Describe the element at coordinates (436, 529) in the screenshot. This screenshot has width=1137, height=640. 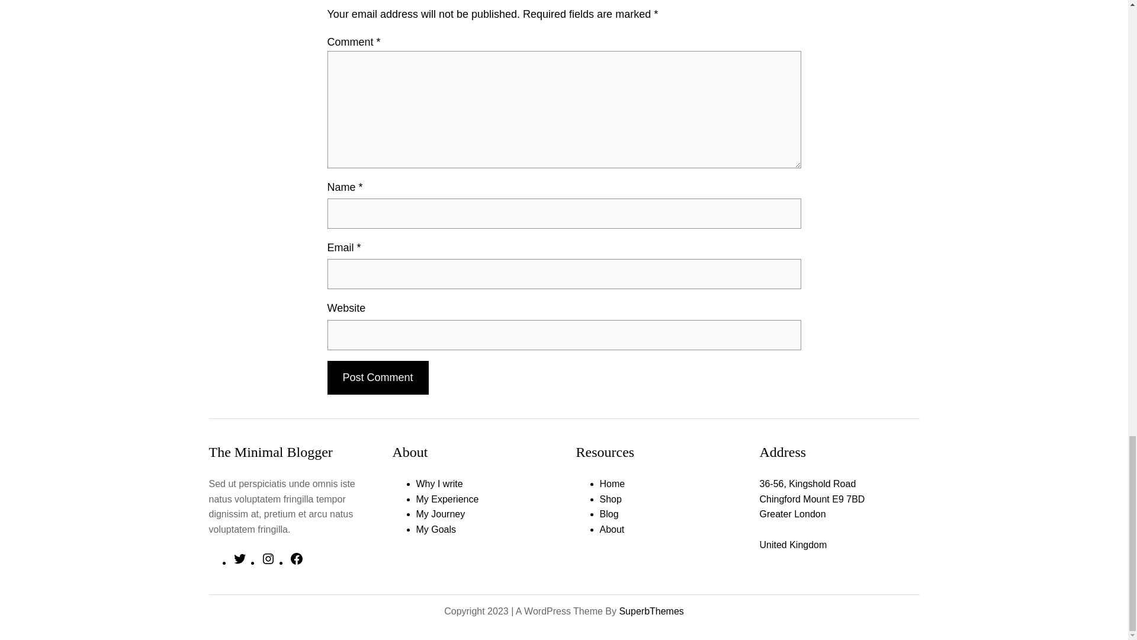
I see `My Goals` at that location.